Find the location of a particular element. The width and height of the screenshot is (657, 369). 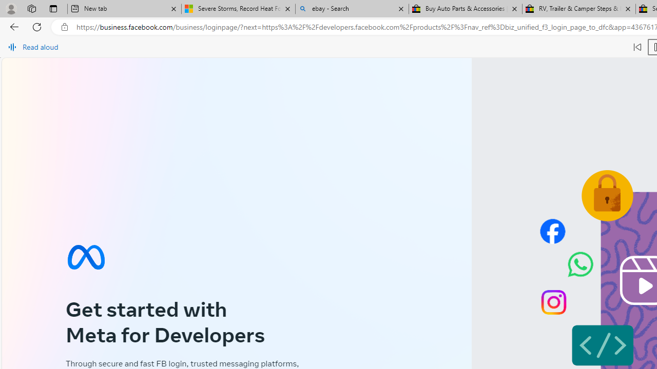

Meta symbol is located at coordinates (86, 257).